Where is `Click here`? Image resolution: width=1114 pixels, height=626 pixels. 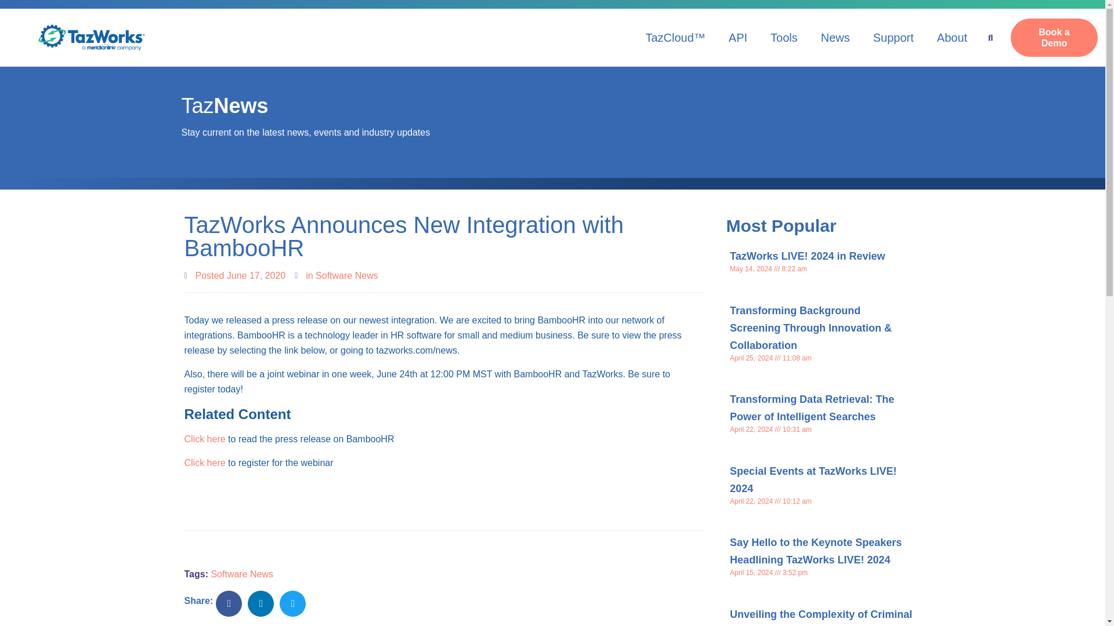 Click here is located at coordinates (205, 439).